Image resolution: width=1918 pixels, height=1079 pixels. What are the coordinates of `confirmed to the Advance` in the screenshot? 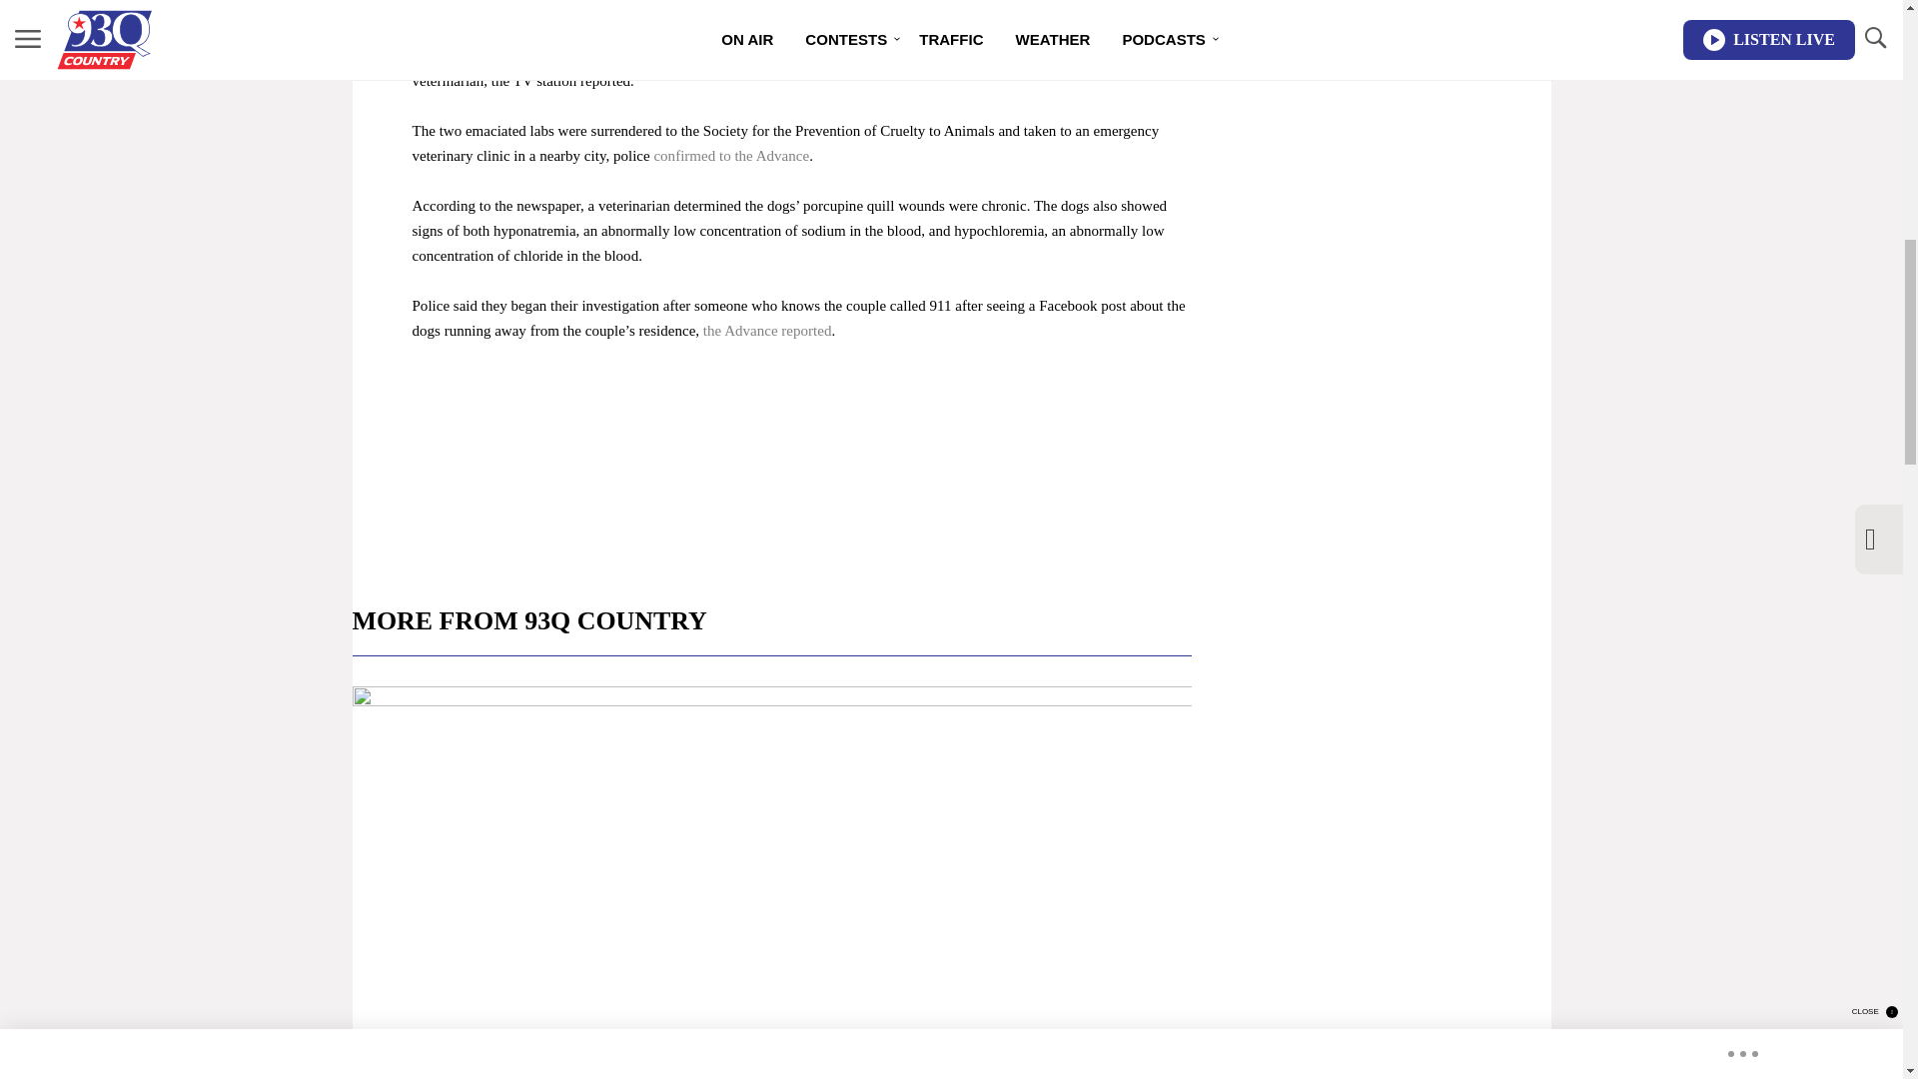 It's located at (731, 156).